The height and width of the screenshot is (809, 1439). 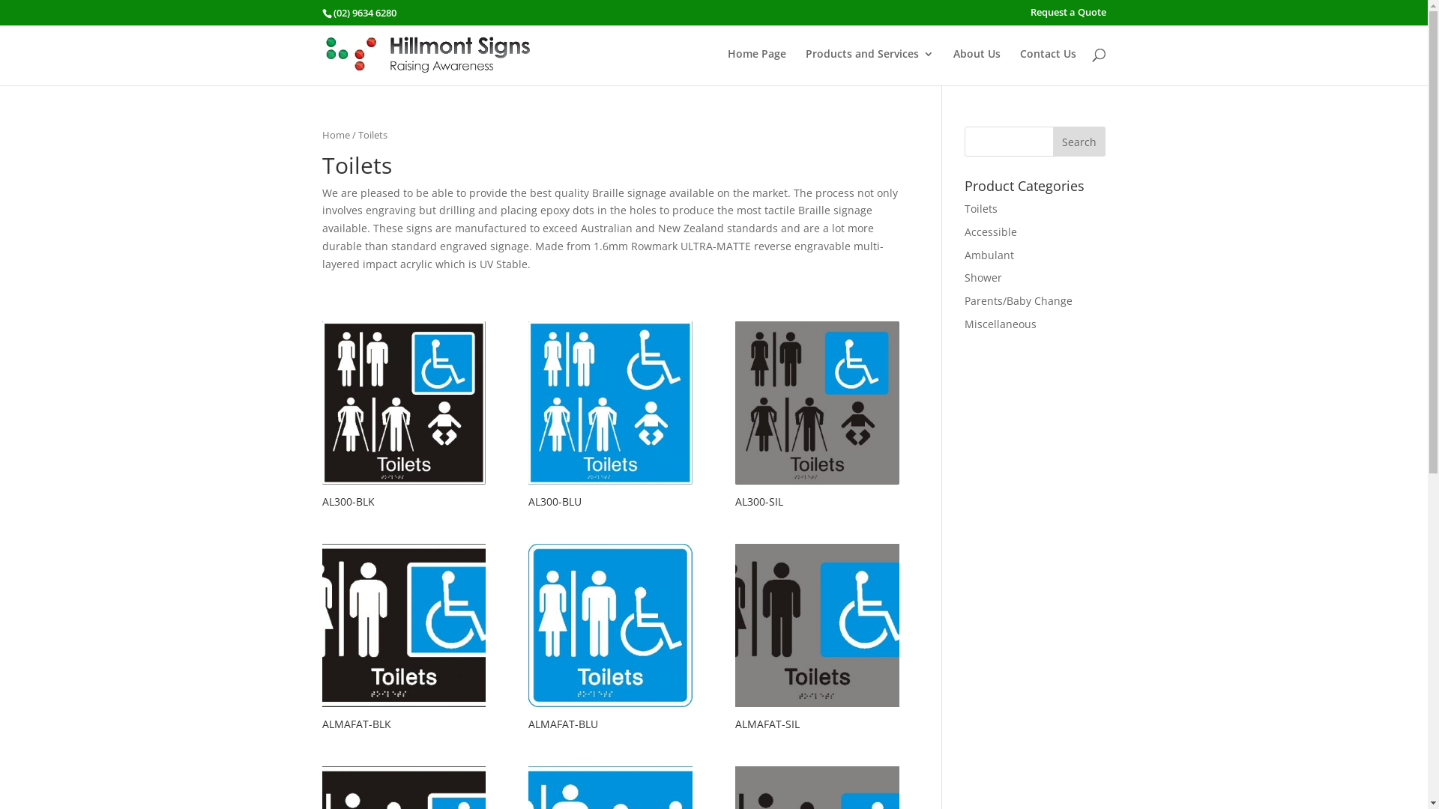 What do you see at coordinates (1079, 142) in the screenshot?
I see `Search` at bounding box center [1079, 142].